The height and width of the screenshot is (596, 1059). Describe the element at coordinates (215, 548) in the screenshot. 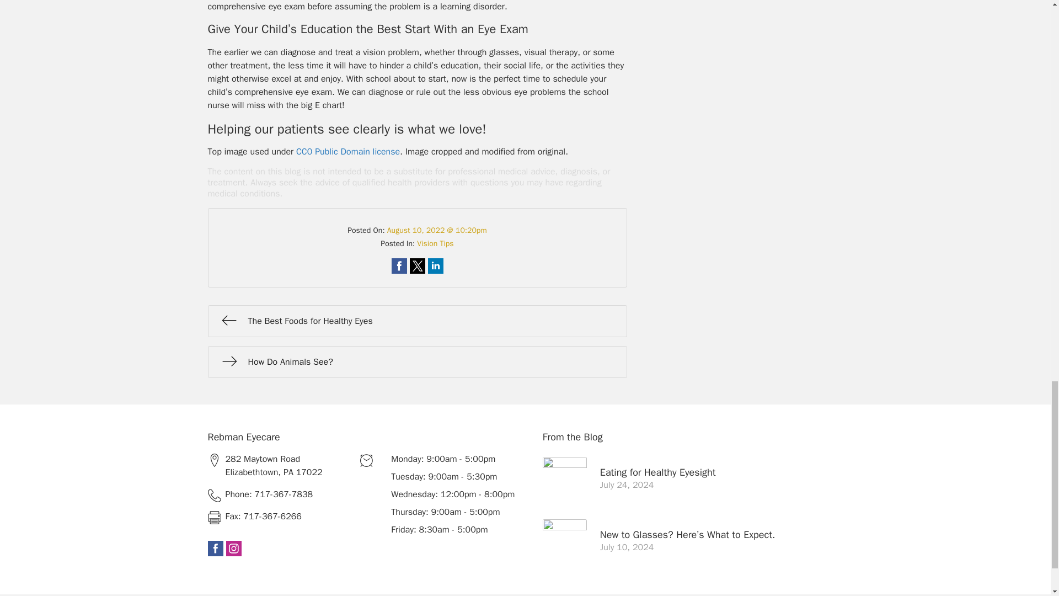

I see `Go to our Facebook Page` at that location.